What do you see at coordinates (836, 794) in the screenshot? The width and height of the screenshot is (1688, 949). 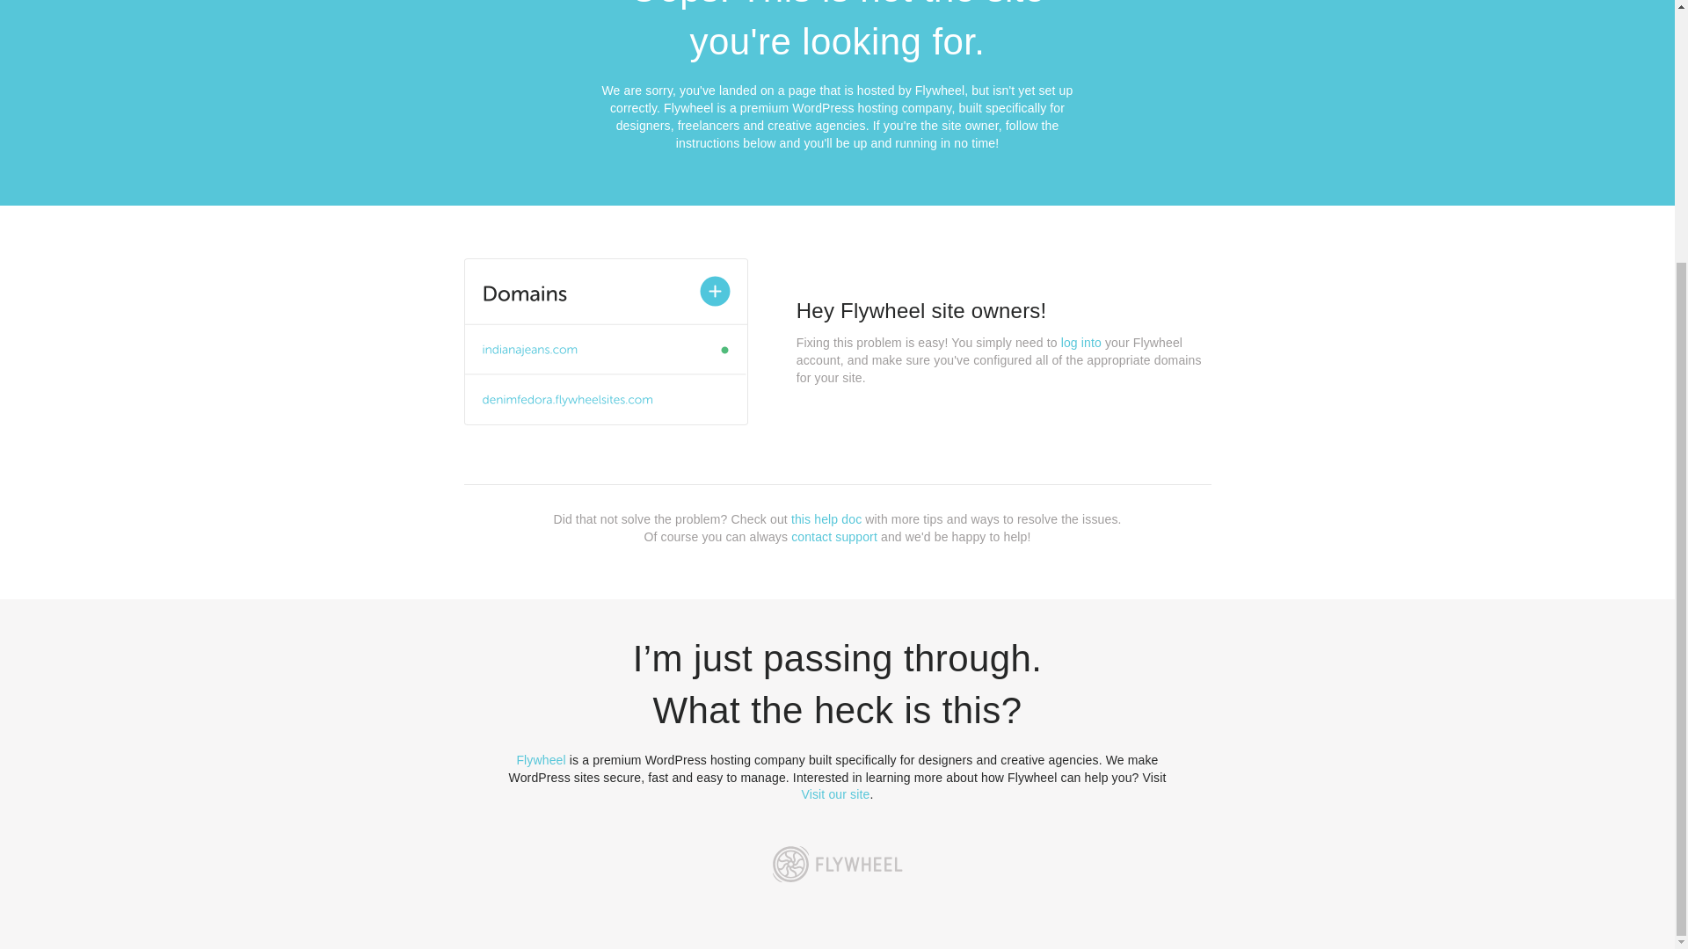 I see `Visit our site` at bounding box center [836, 794].